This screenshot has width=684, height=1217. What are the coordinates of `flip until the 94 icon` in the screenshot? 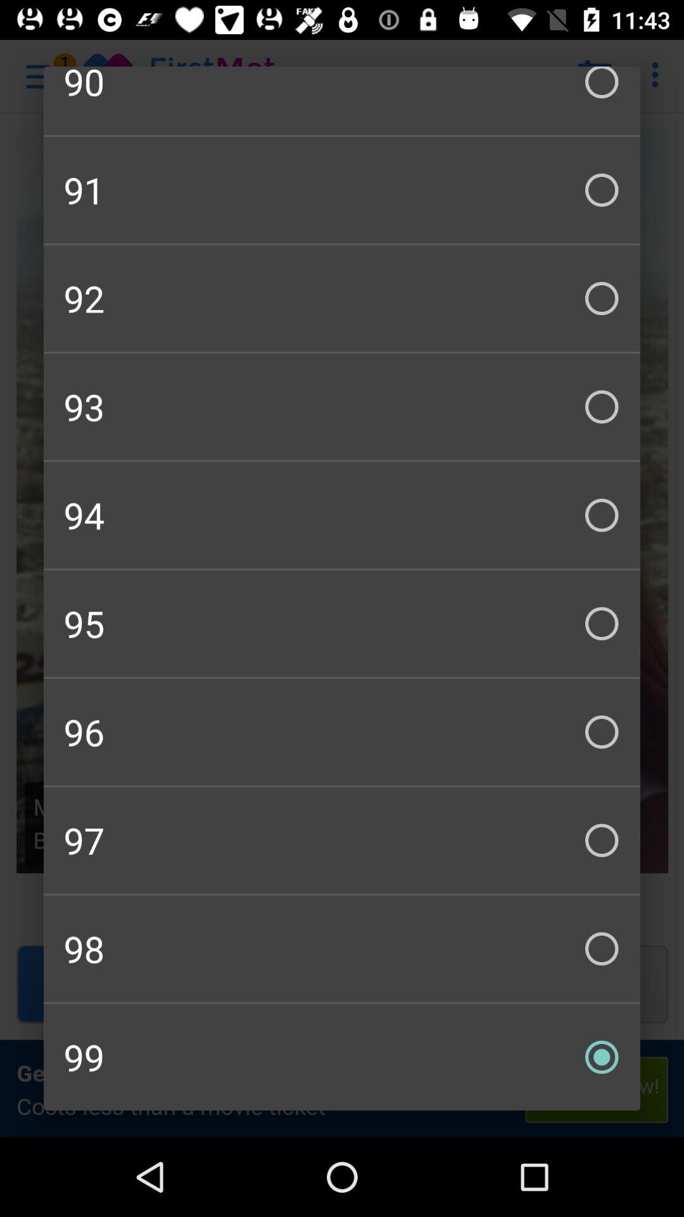 It's located at (342, 515).